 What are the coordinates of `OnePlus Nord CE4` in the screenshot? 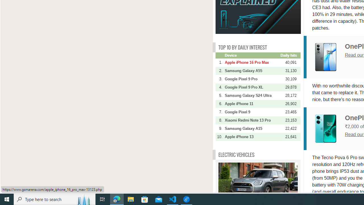 It's located at (330, 57).